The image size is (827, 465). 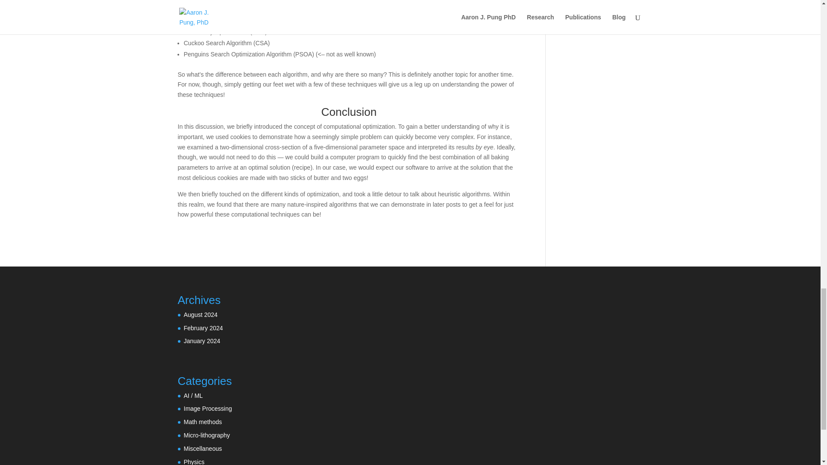 I want to click on Image Processing, so click(x=208, y=408).